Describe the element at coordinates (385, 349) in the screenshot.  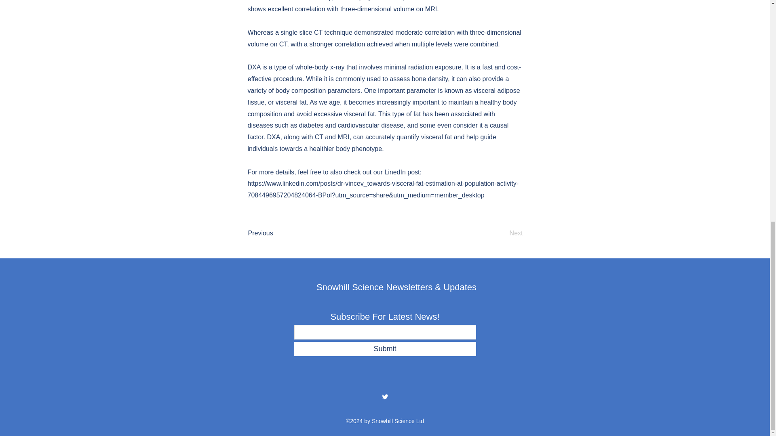
I see `Submit` at that location.